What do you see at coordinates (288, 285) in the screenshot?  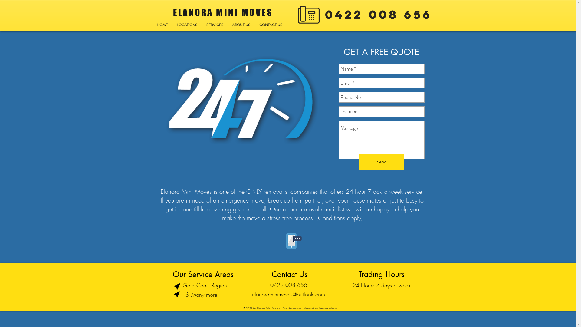 I see `0422 008 656` at bounding box center [288, 285].